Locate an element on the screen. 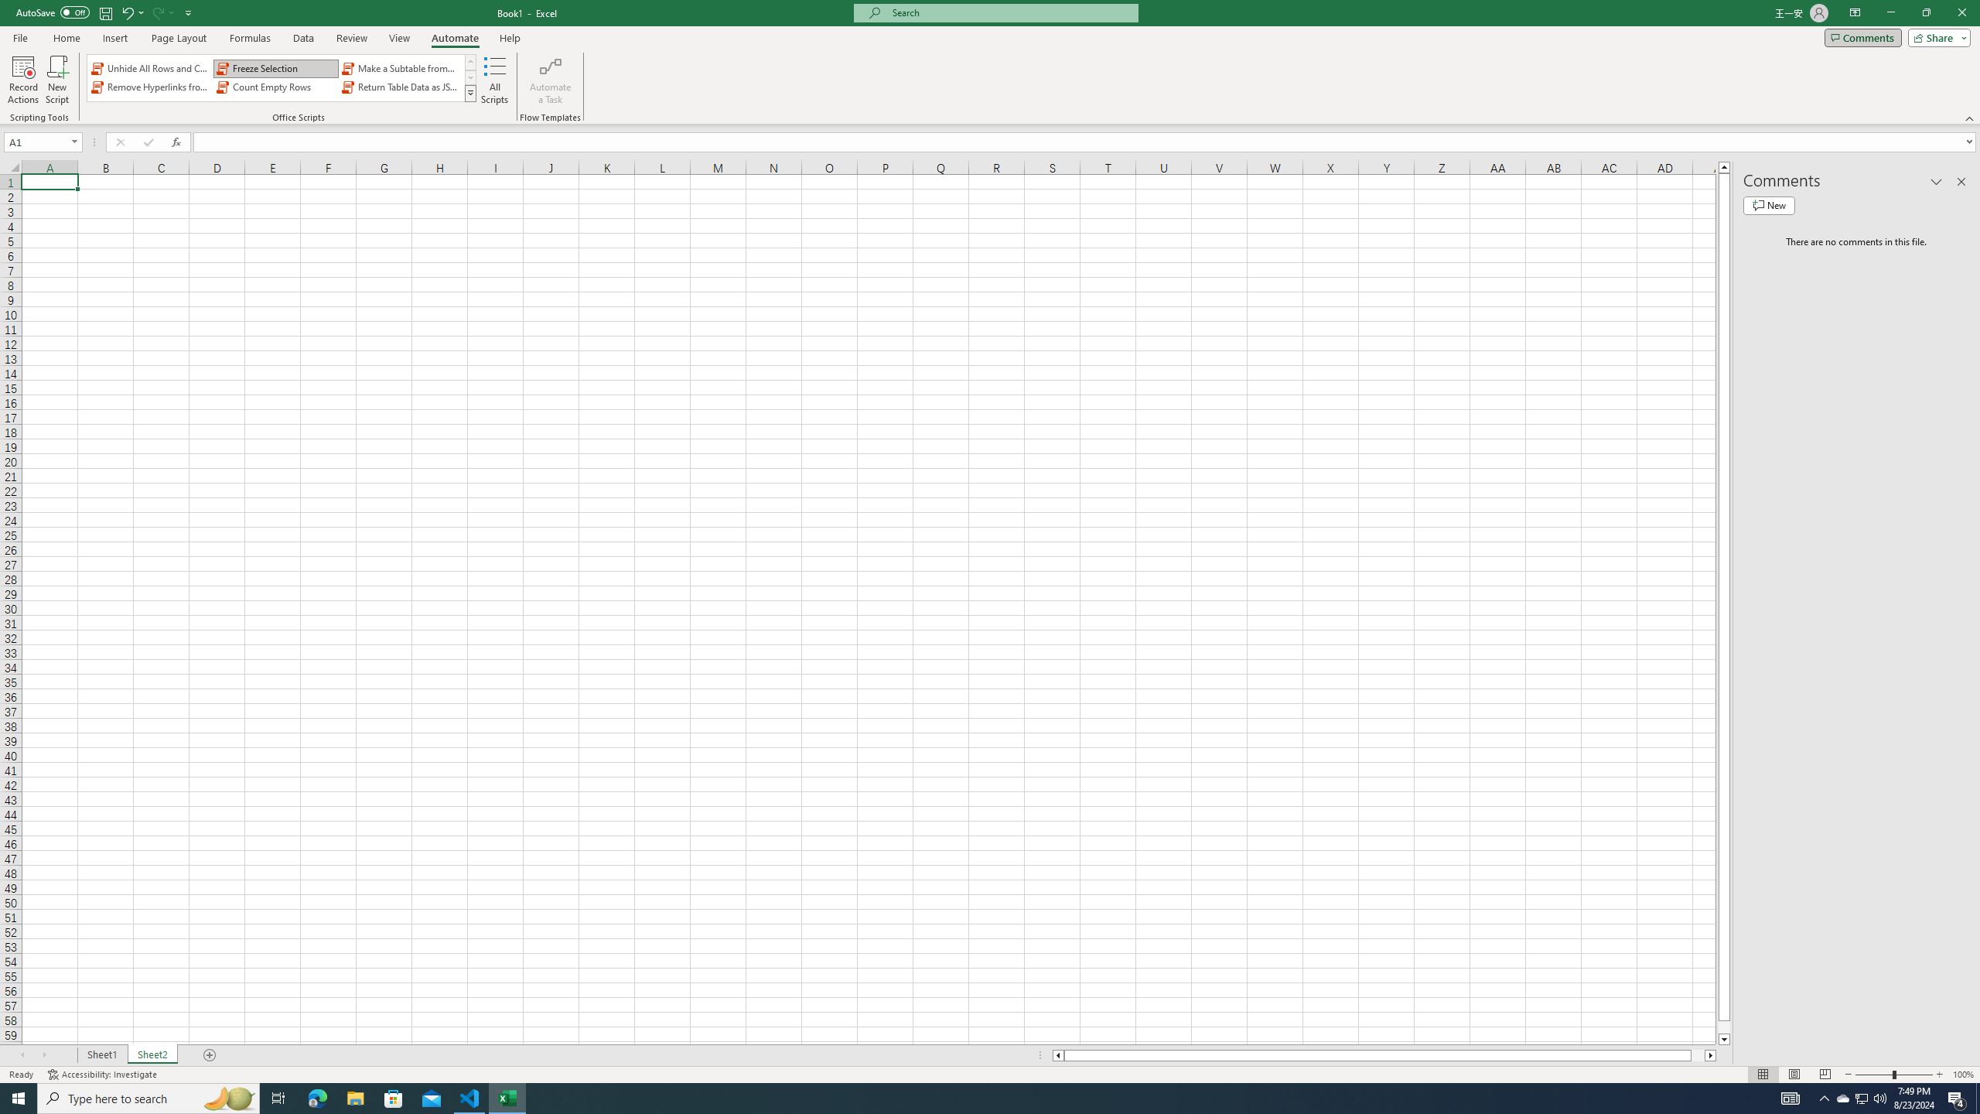 The width and height of the screenshot is (1980, 1114). New comment is located at coordinates (1768, 205).